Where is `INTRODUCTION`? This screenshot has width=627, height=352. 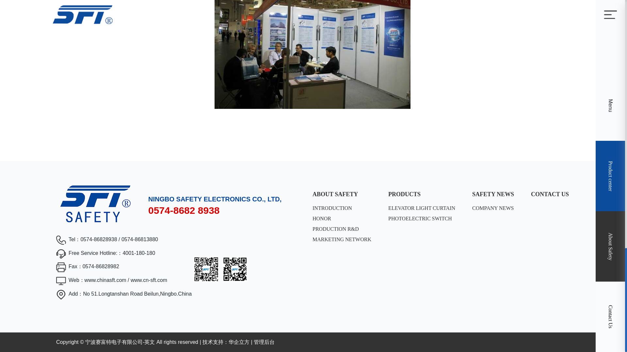
INTRODUCTION is located at coordinates (342, 208).